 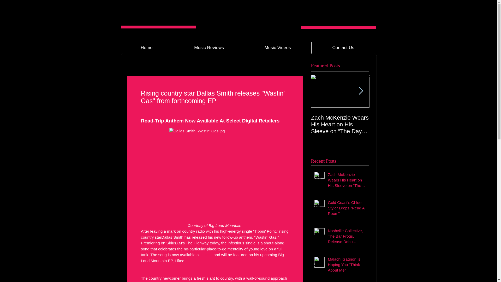 I want to click on Contact Us, so click(x=343, y=48).